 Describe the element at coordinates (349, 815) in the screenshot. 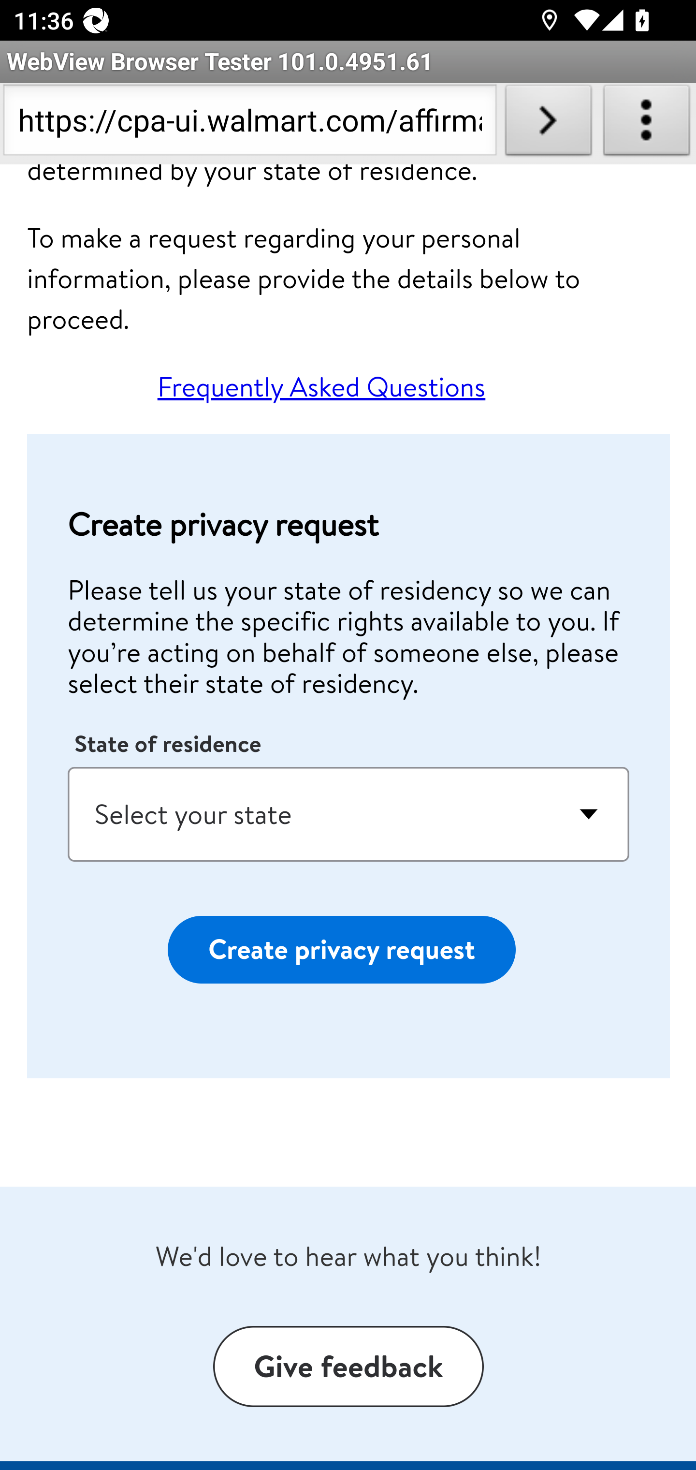

I see `Select your state` at that location.